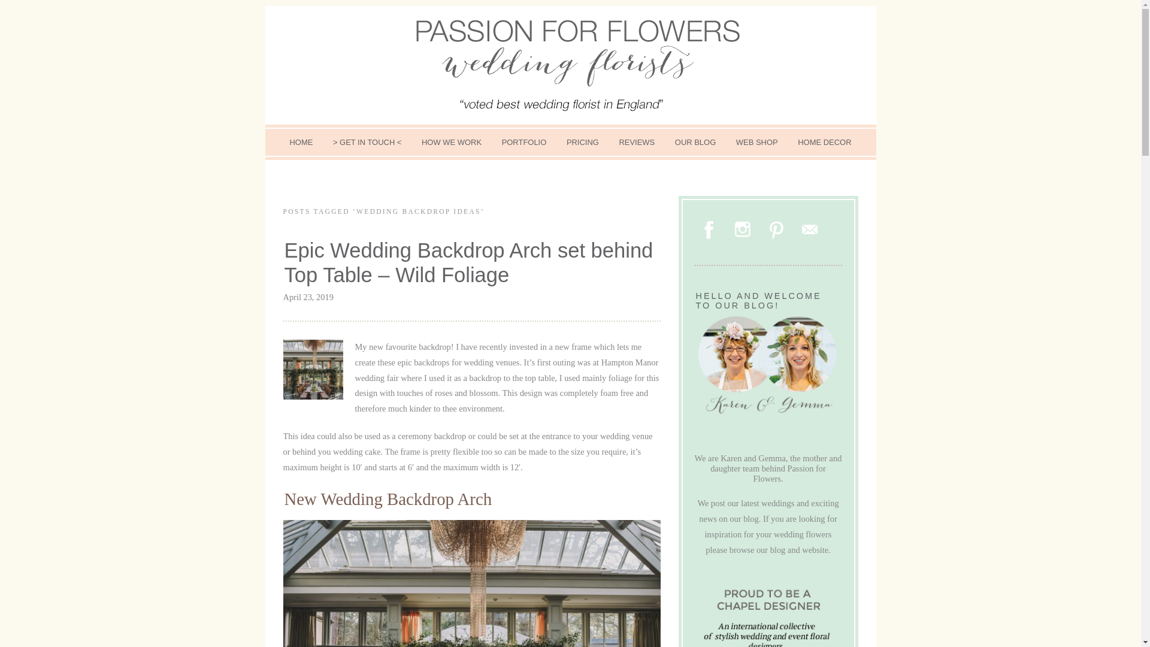 Image resolution: width=1150 pixels, height=647 pixels. Describe the element at coordinates (524, 142) in the screenshot. I see `PORTFOLIO` at that location.